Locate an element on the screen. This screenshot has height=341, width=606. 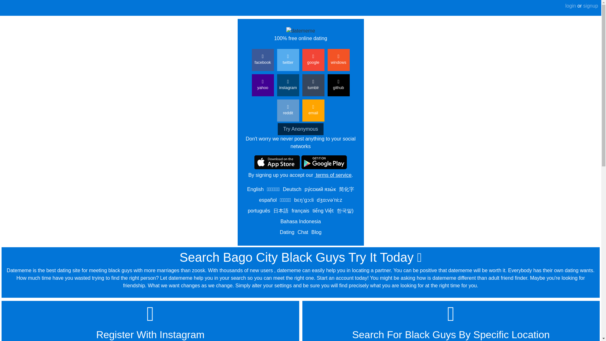
tumblr is located at coordinates (313, 85).